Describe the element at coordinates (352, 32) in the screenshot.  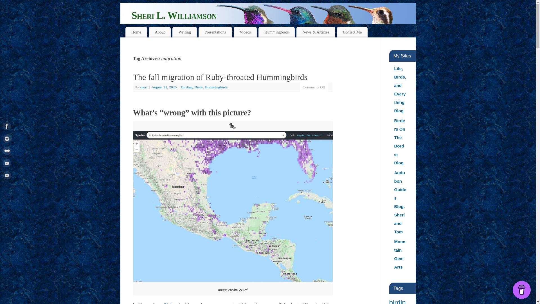
I see `Contact Me` at that location.